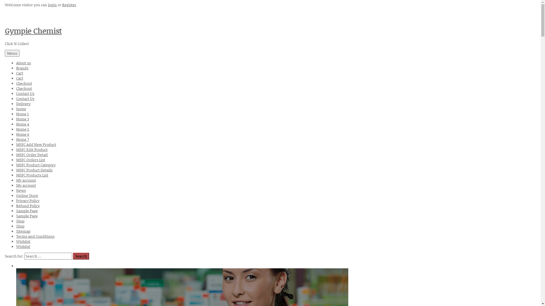 The width and height of the screenshot is (545, 306). What do you see at coordinates (36, 144) in the screenshot?
I see `MSFC Add New Product` at bounding box center [36, 144].